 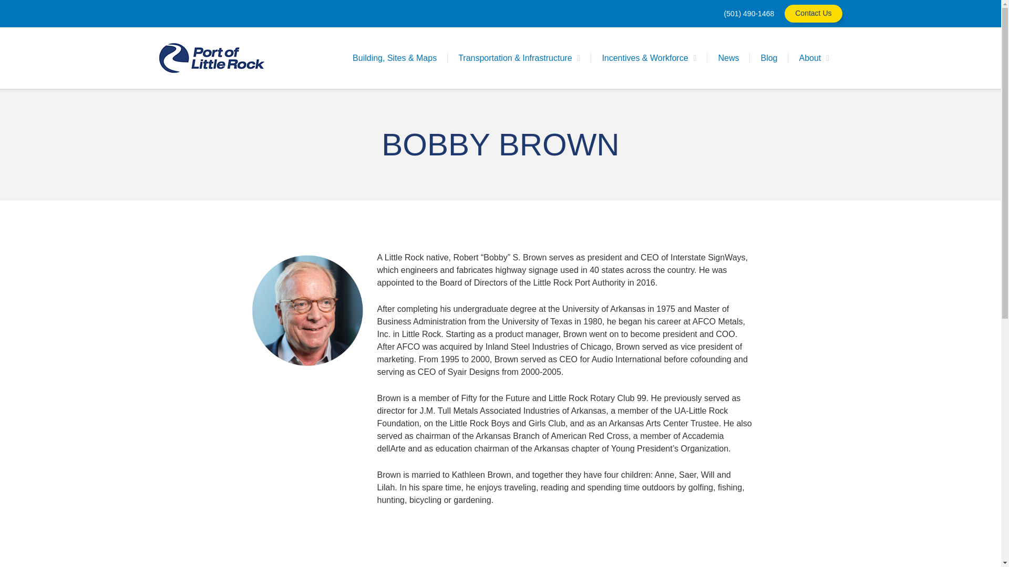 I want to click on Contact Us, so click(x=813, y=14).